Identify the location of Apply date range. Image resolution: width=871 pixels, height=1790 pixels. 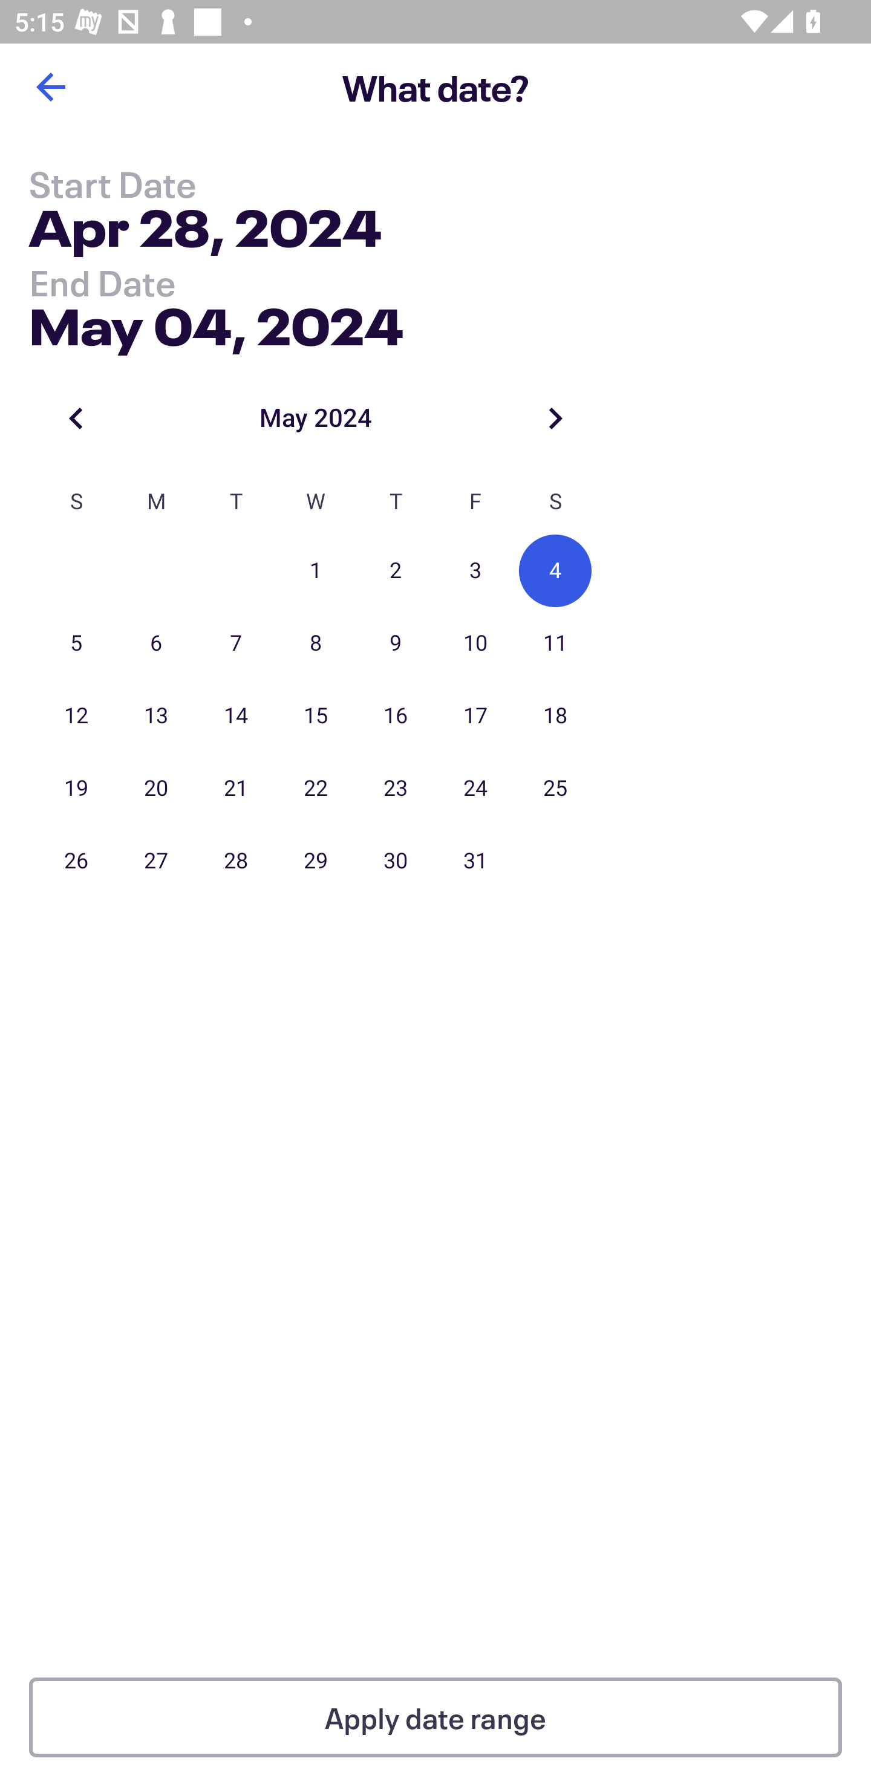
(435, 1717).